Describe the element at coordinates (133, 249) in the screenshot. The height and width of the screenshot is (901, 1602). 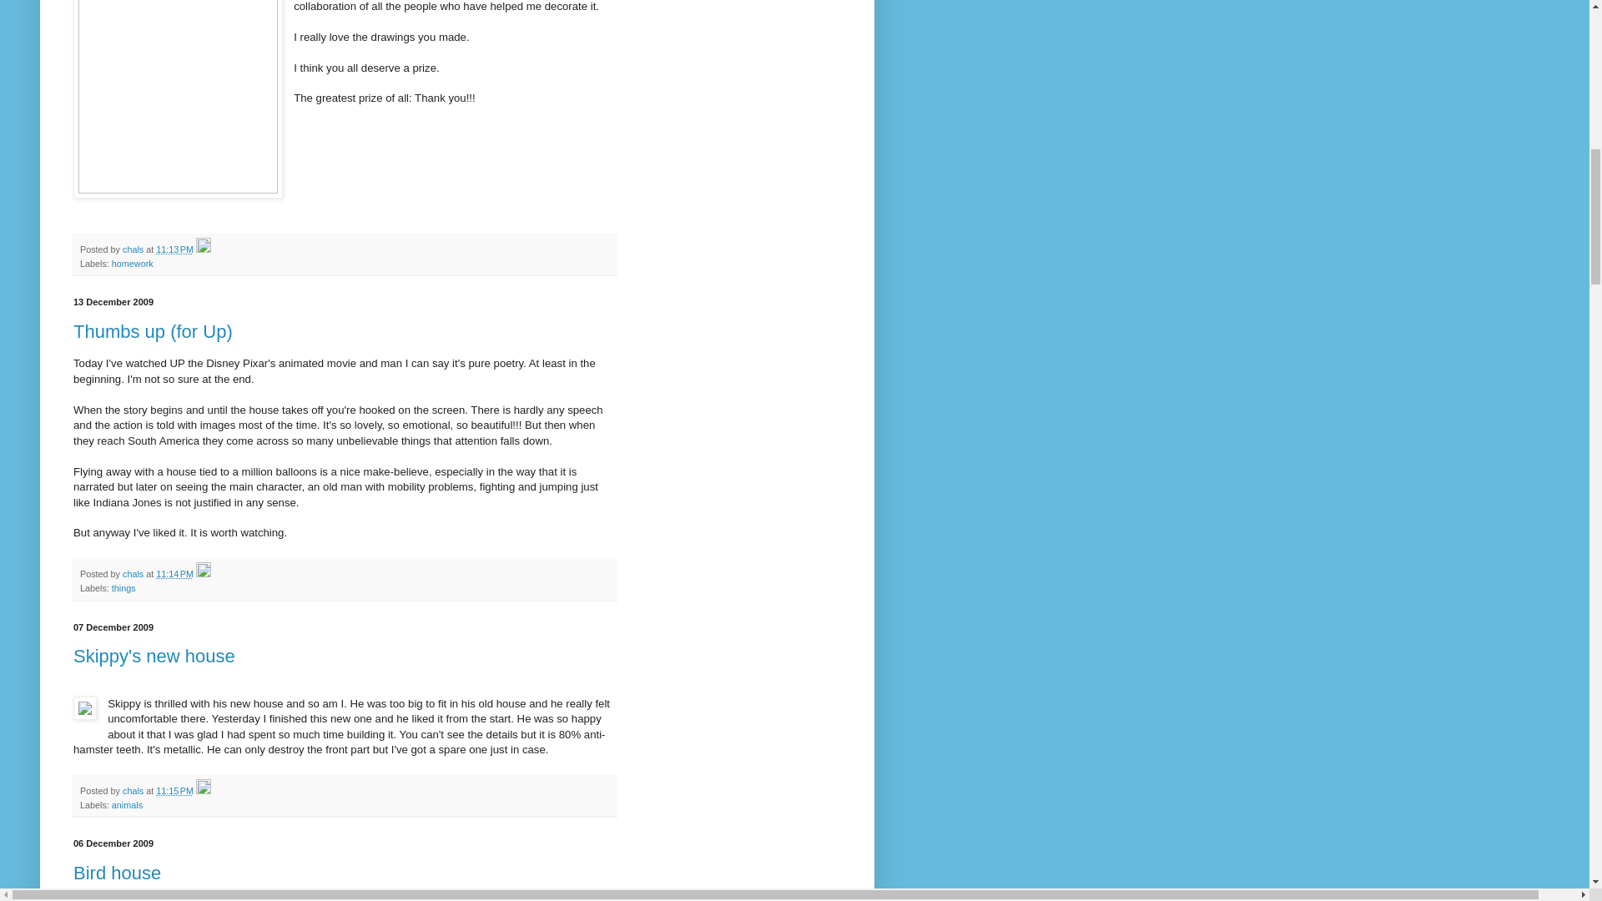
I see `chals` at that location.